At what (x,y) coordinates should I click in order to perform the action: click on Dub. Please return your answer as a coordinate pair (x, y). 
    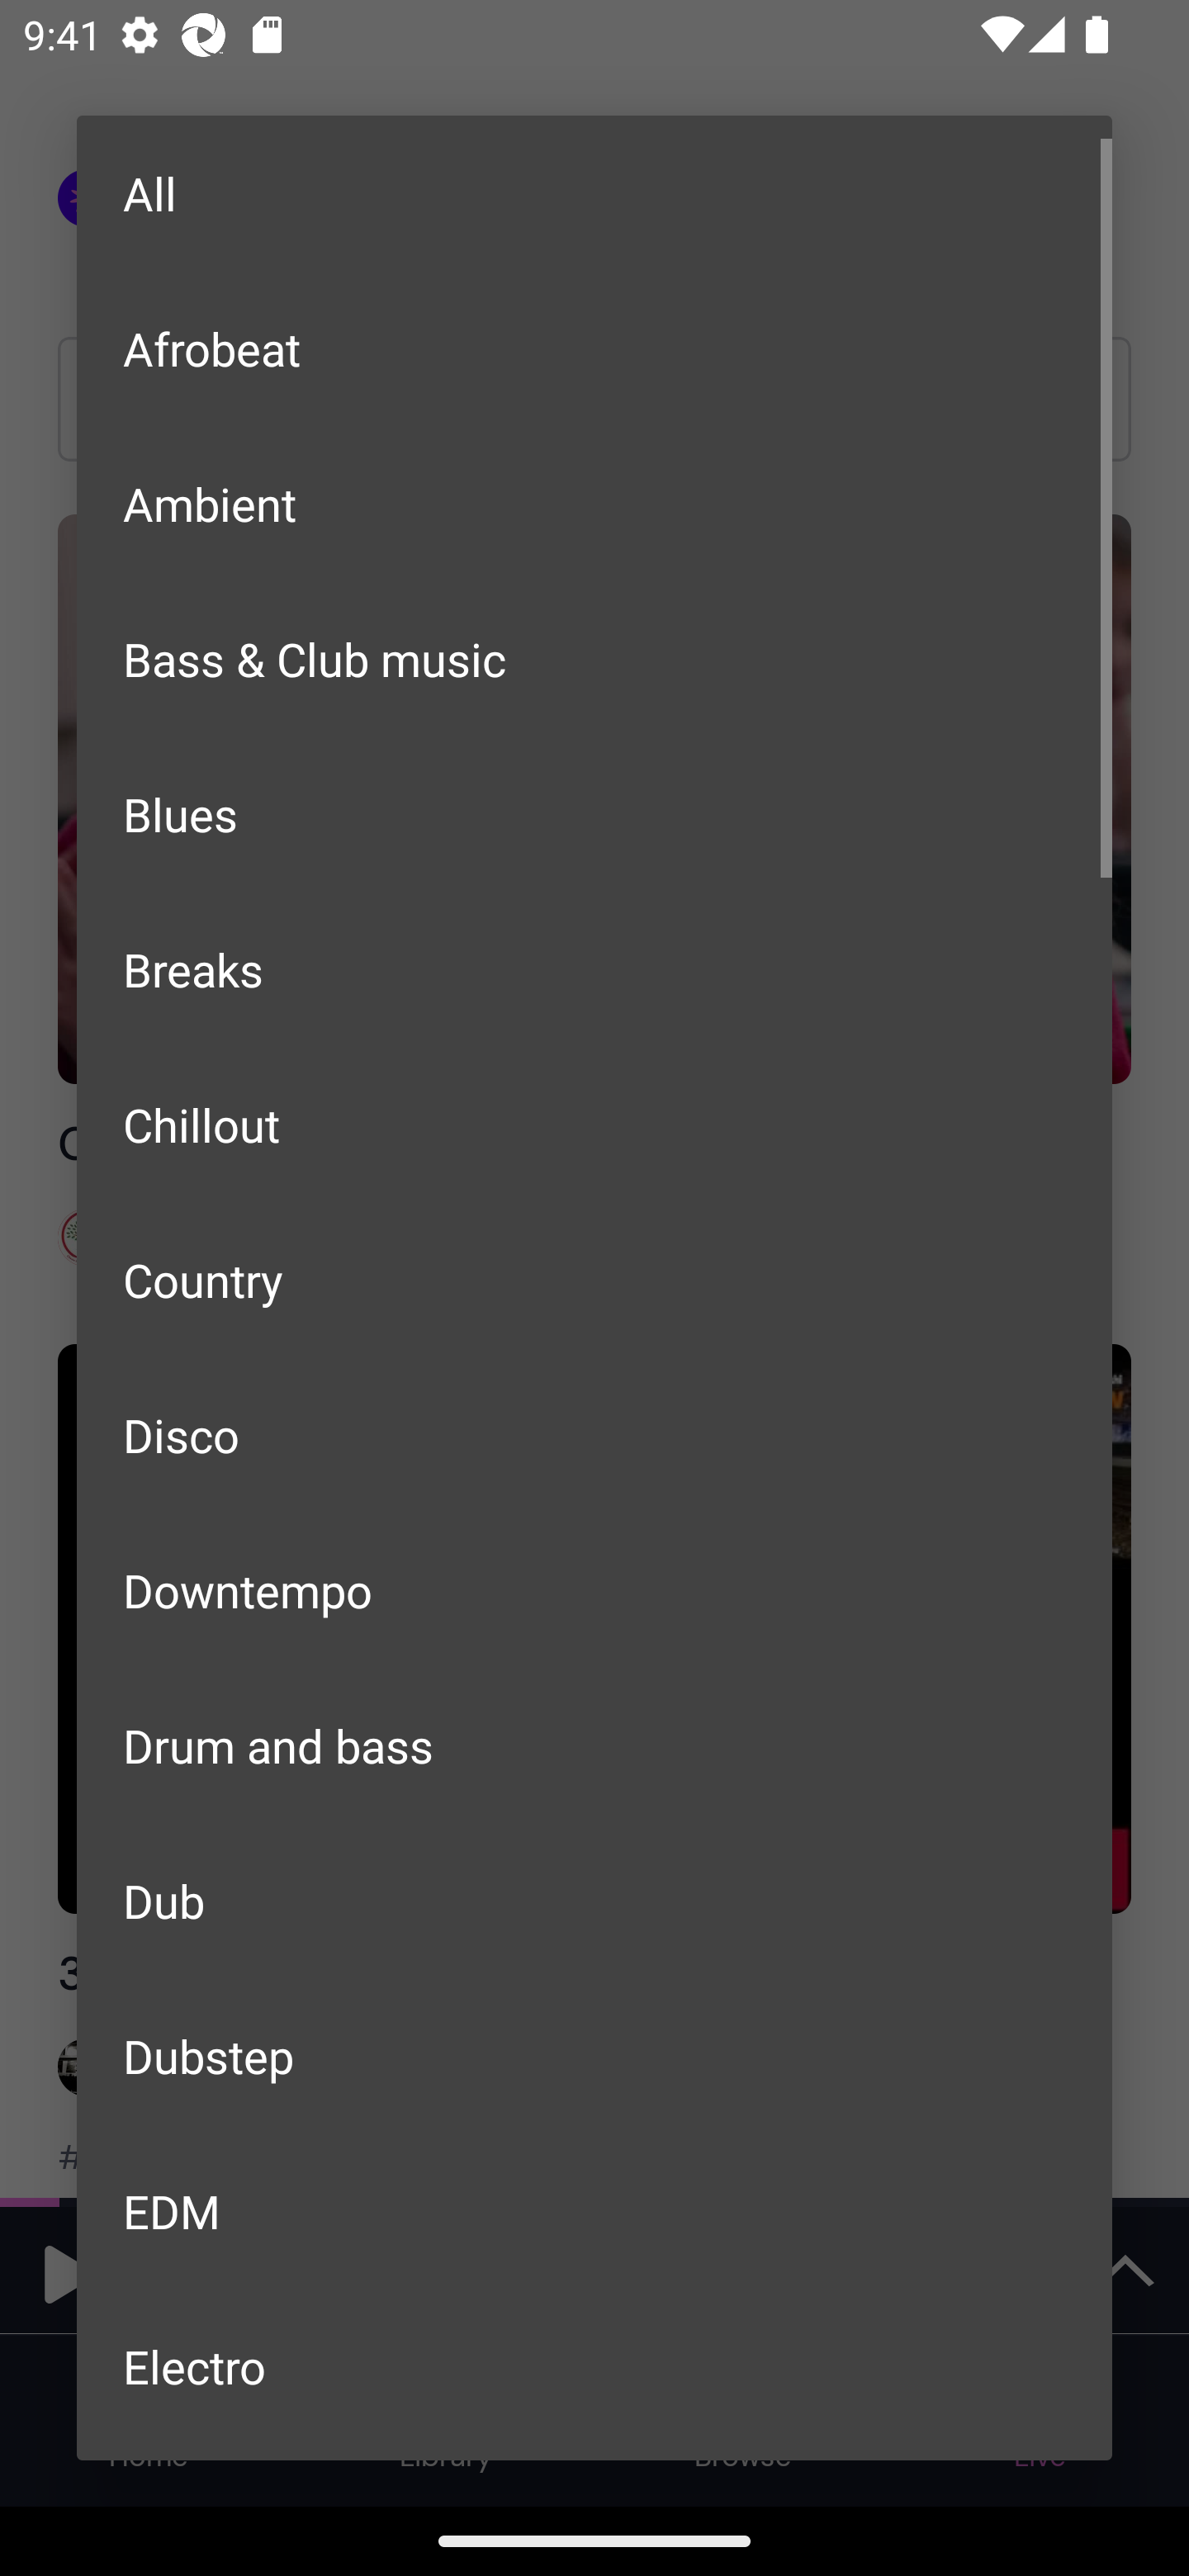
    Looking at the image, I should click on (594, 1901).